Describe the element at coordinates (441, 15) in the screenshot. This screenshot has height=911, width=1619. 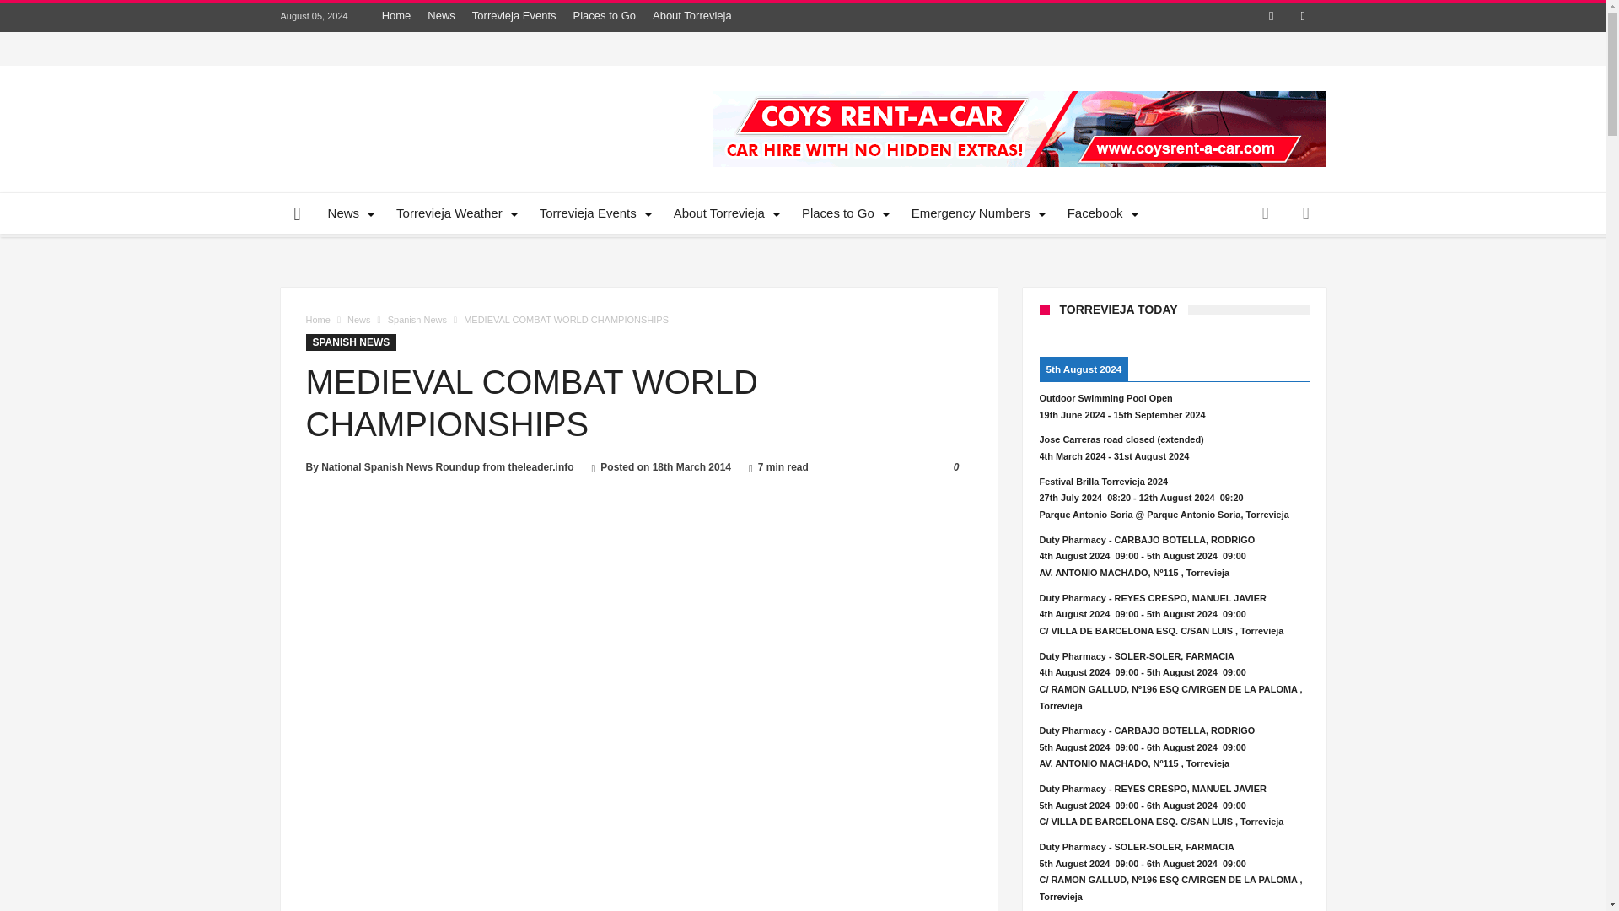
I see `News` at that location.